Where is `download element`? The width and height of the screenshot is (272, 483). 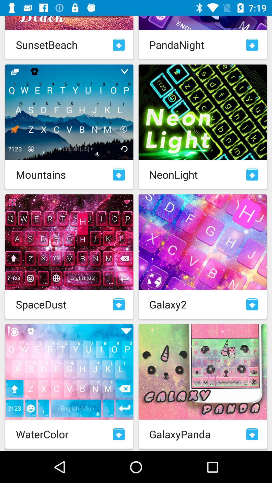 download element is located at coordinates (119, 175).